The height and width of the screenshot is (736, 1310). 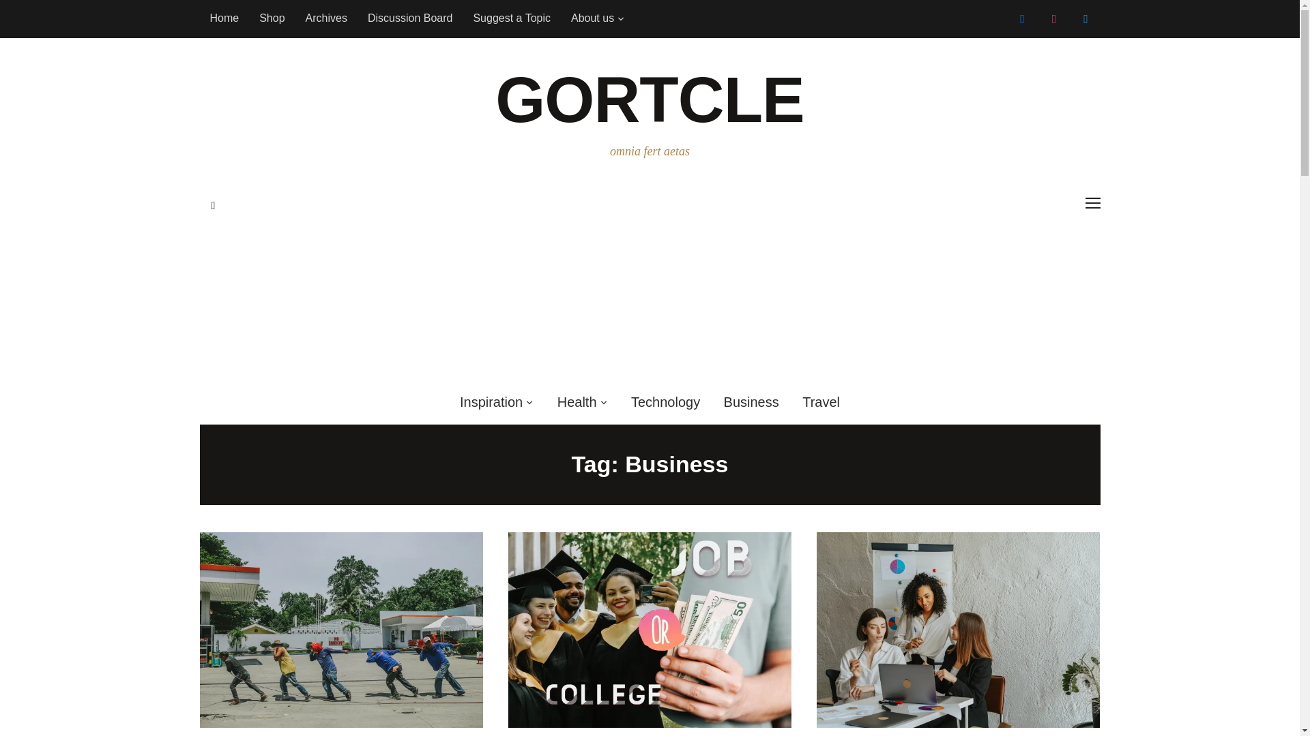 What do you see at coordinates (1023, 18) in the screenshot?
I see `Friend me on Facebook` at bounding box center [1023, 18].